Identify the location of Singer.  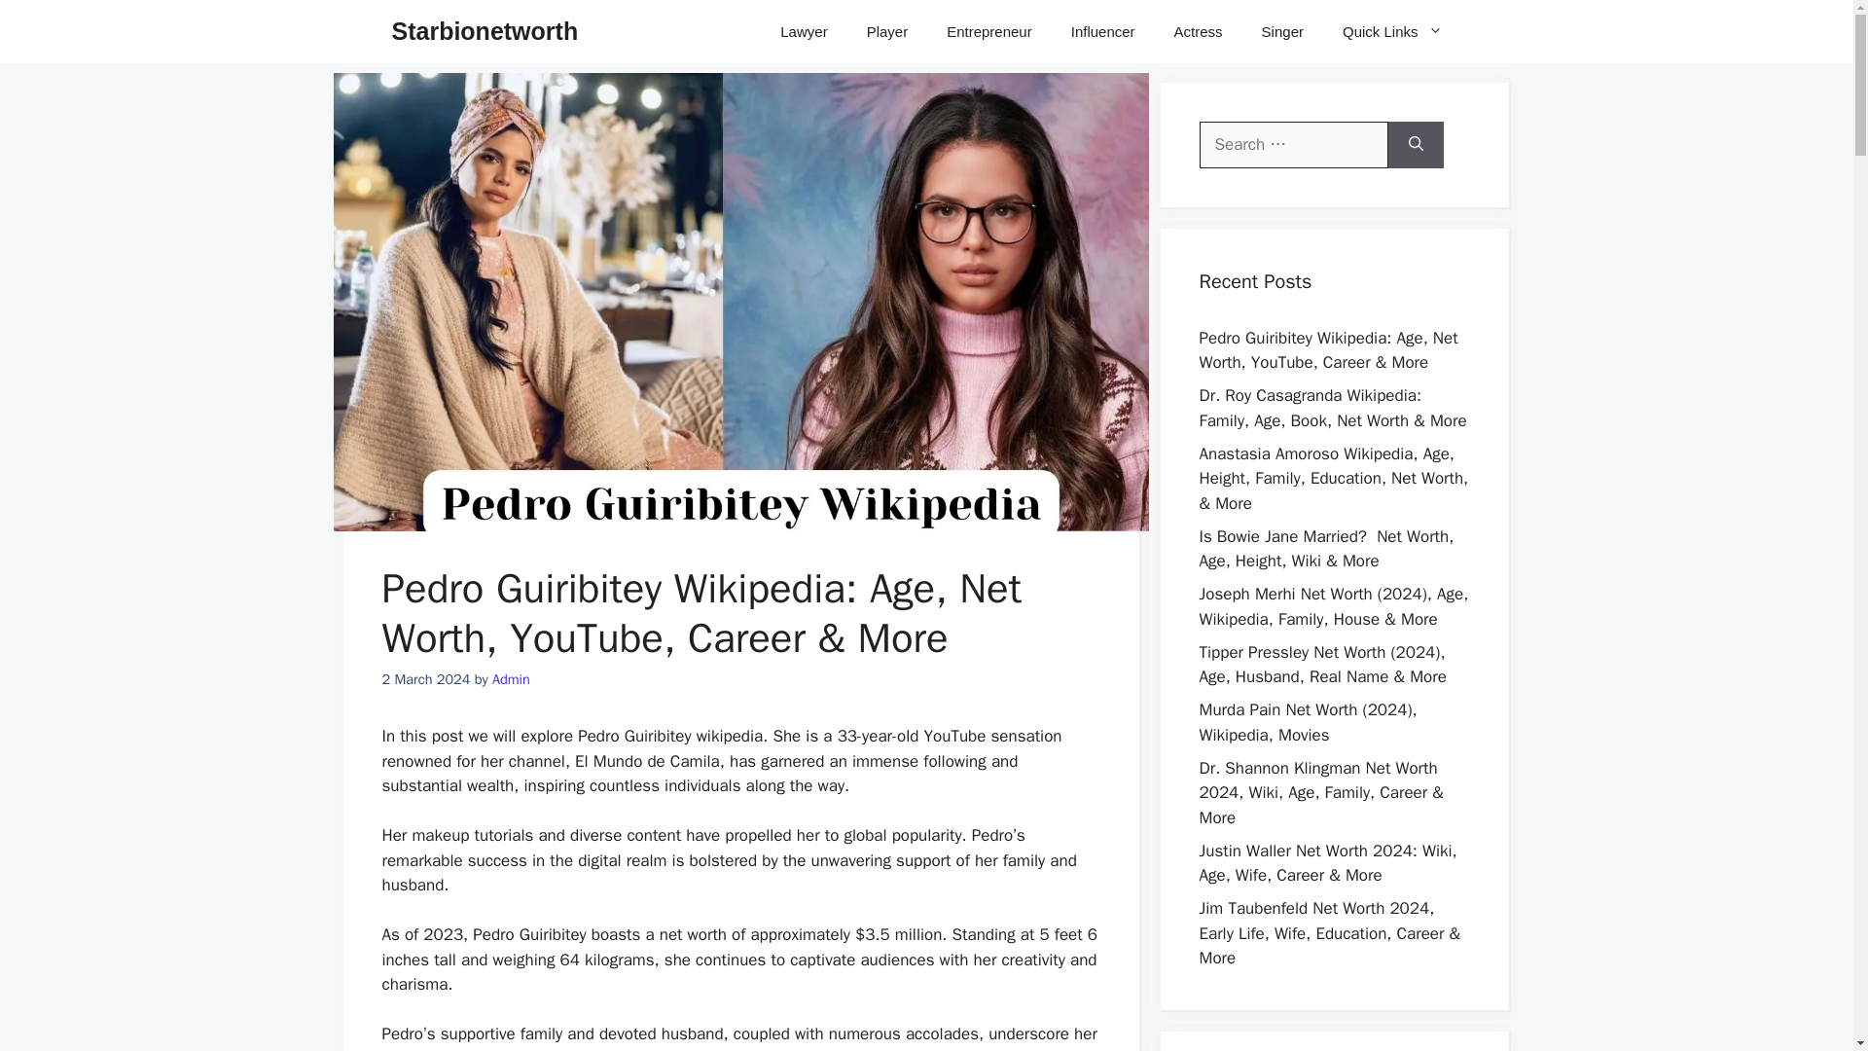
(1282, 31).